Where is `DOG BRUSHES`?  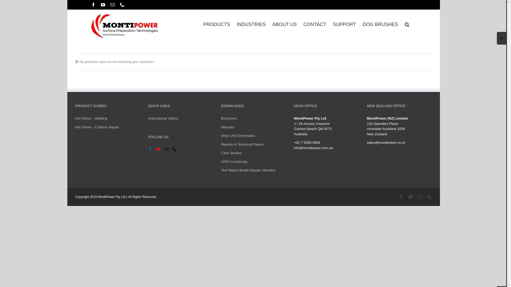 DOG BRUSHES is located at coordinates (380, 30).